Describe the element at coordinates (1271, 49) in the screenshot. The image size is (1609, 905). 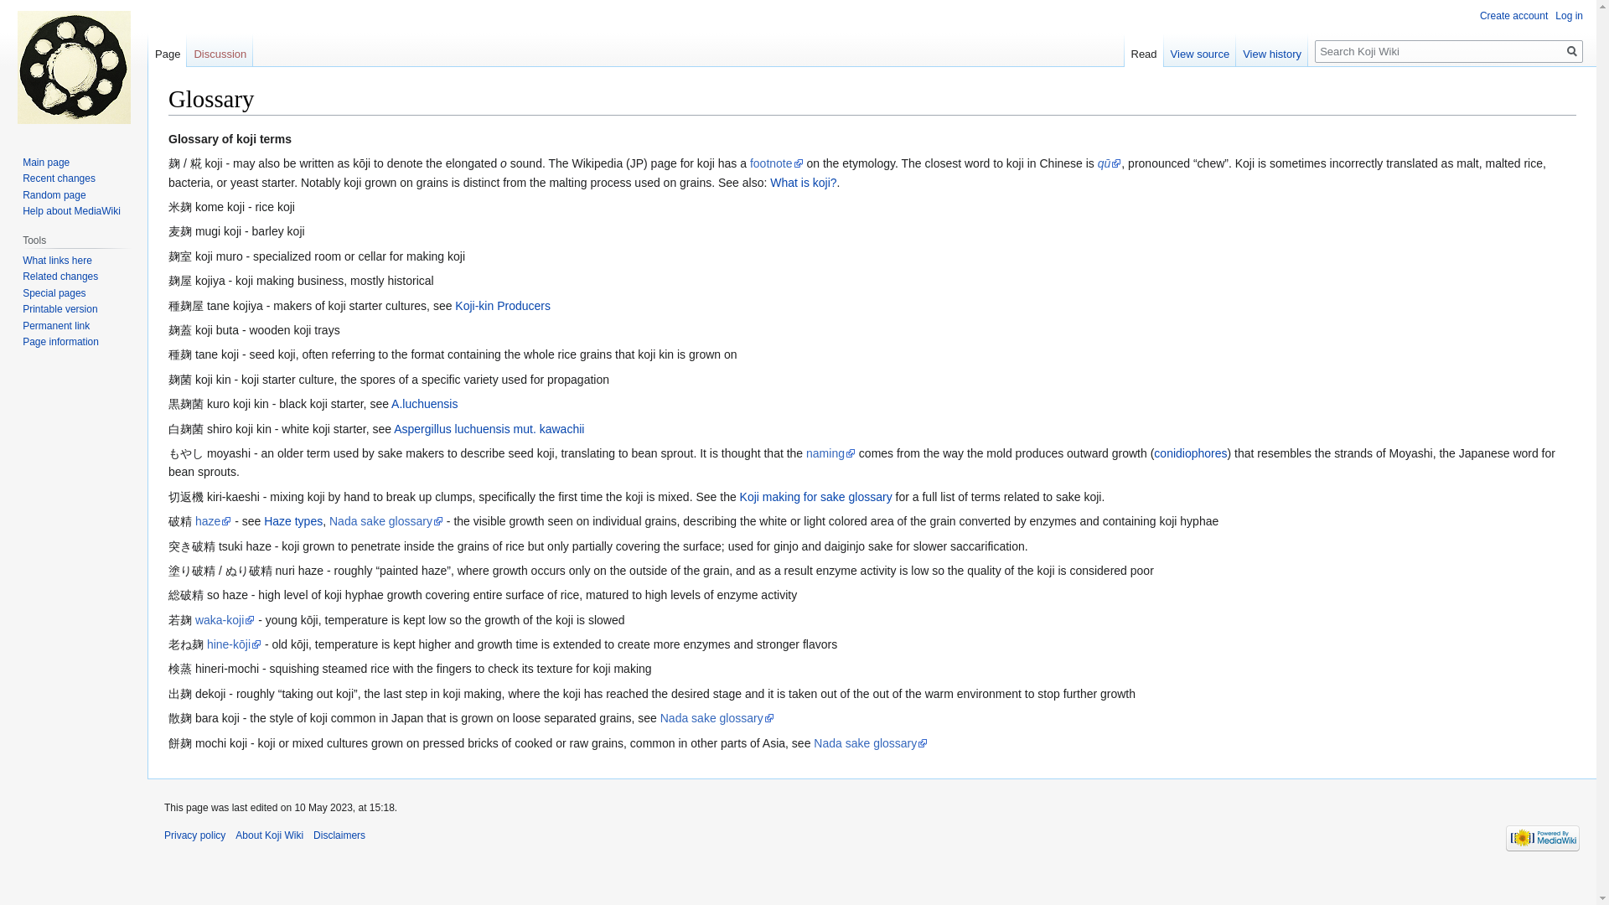
I see `View history` at that location.